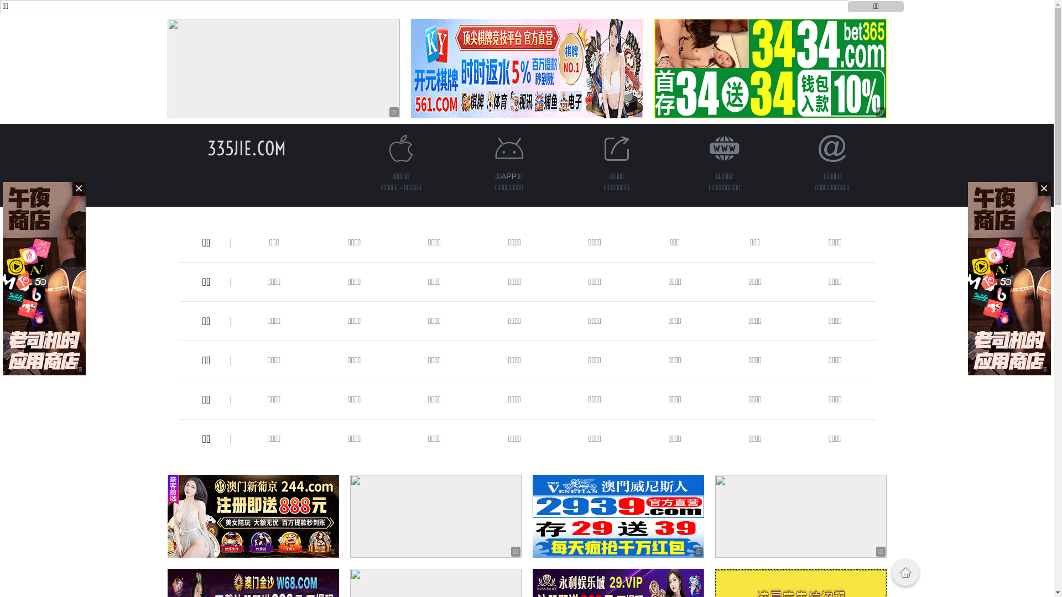 This screenshot has height=597, width=1062. I want to click on 335JIE.COM, so click(246, 148).